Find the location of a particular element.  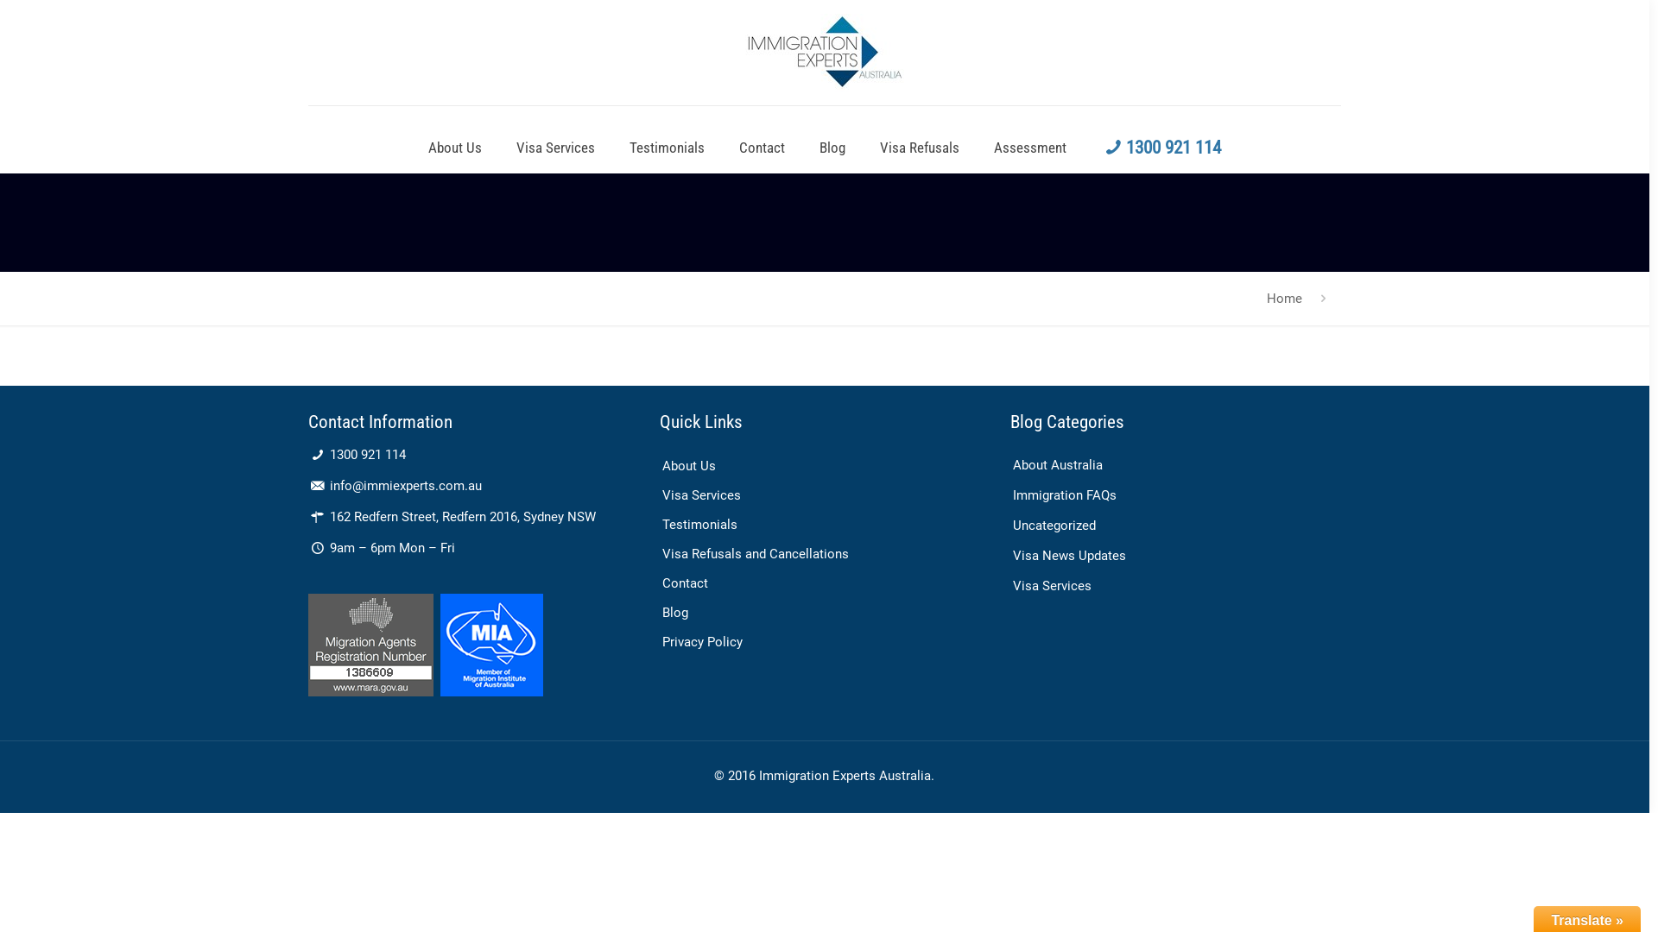

Blog is located at coordinates (820, 612).